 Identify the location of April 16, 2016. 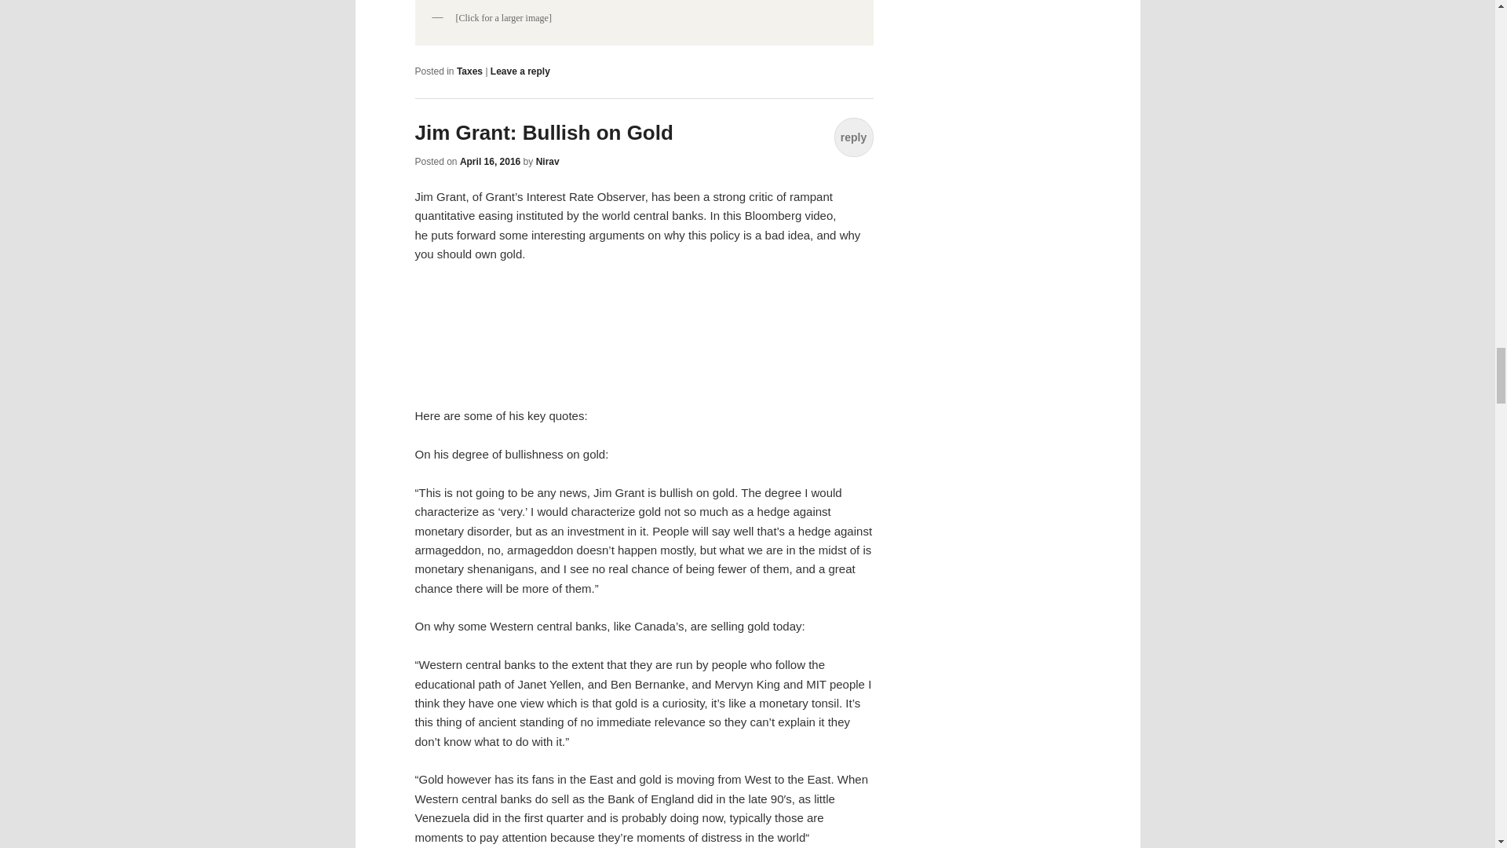
(490, 161).